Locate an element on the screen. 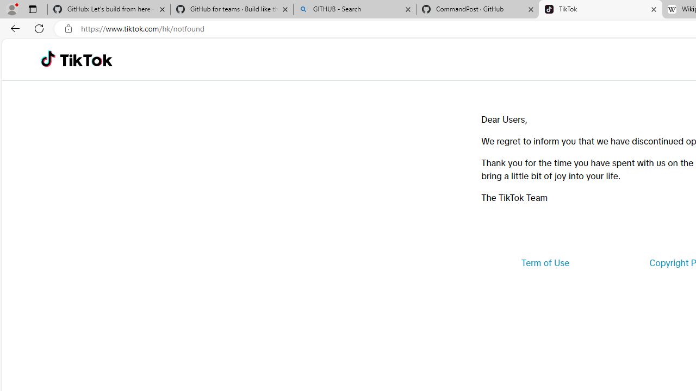  TikTok is located at coordinates (600, 10).